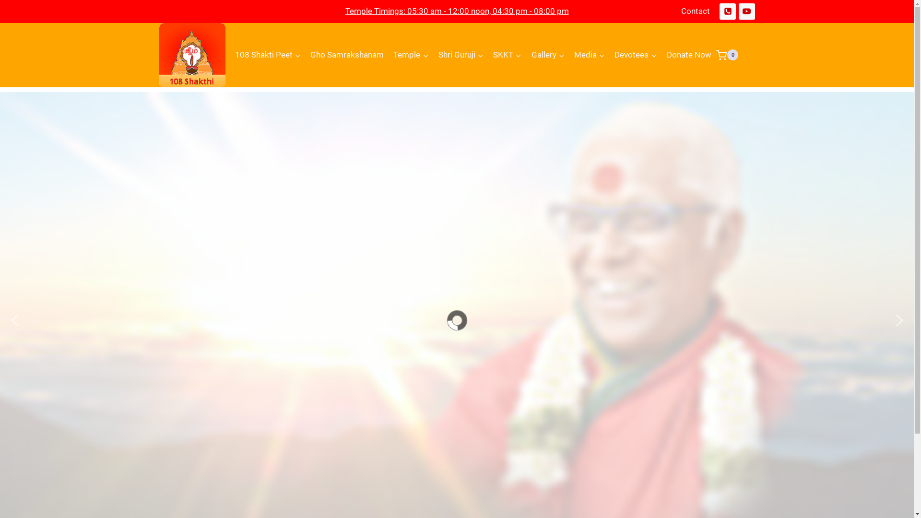  What do you see at coordinates (696, 12) in the screenshot?
I see `Contact` at bounding box center [696, 12].